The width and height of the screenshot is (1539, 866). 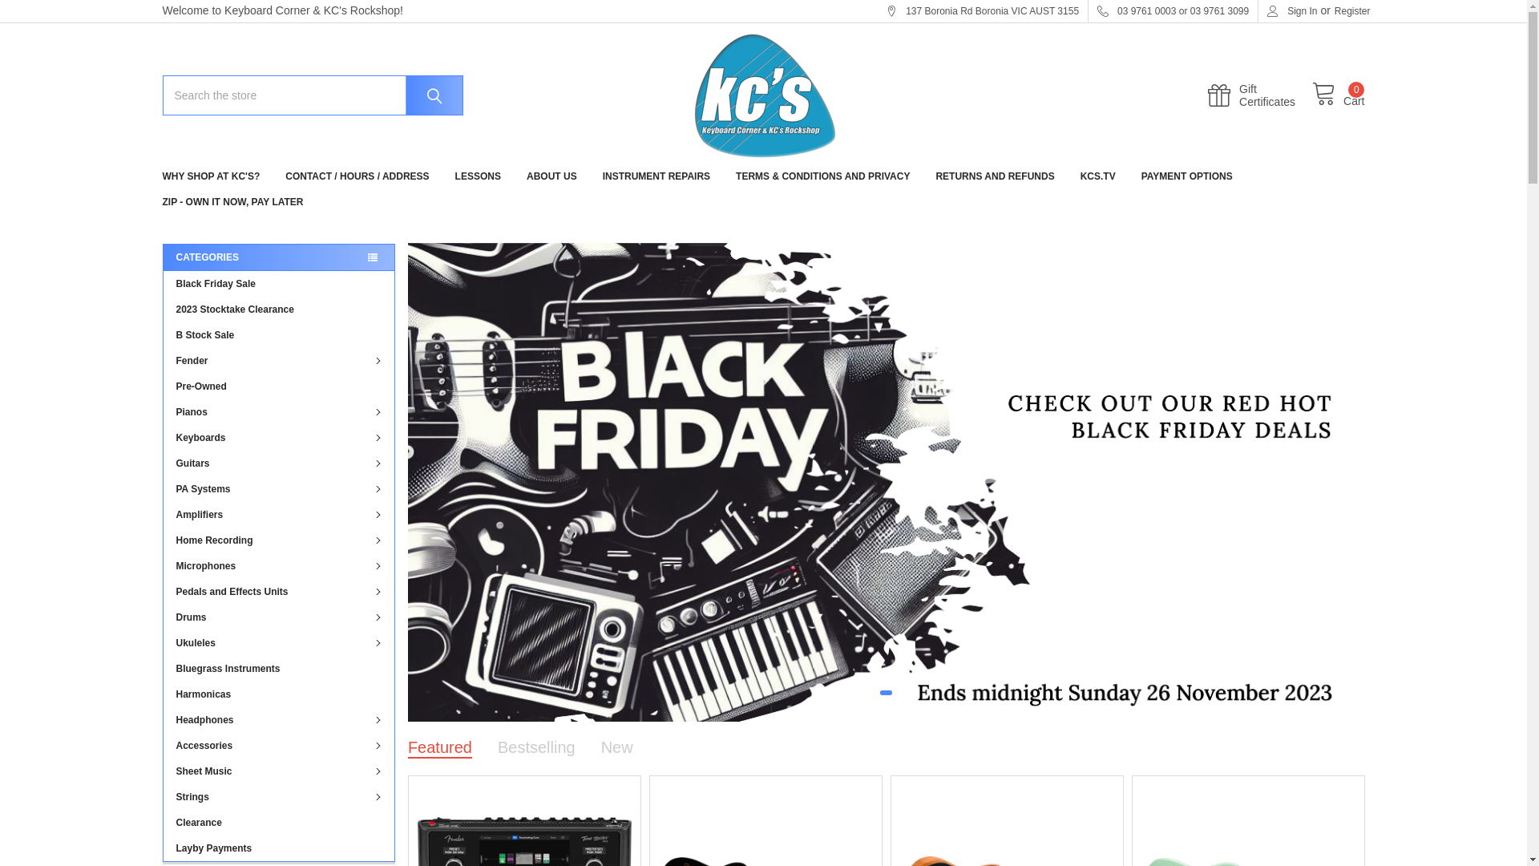 I want to click on Bestselling, so click(x=537, y=747).